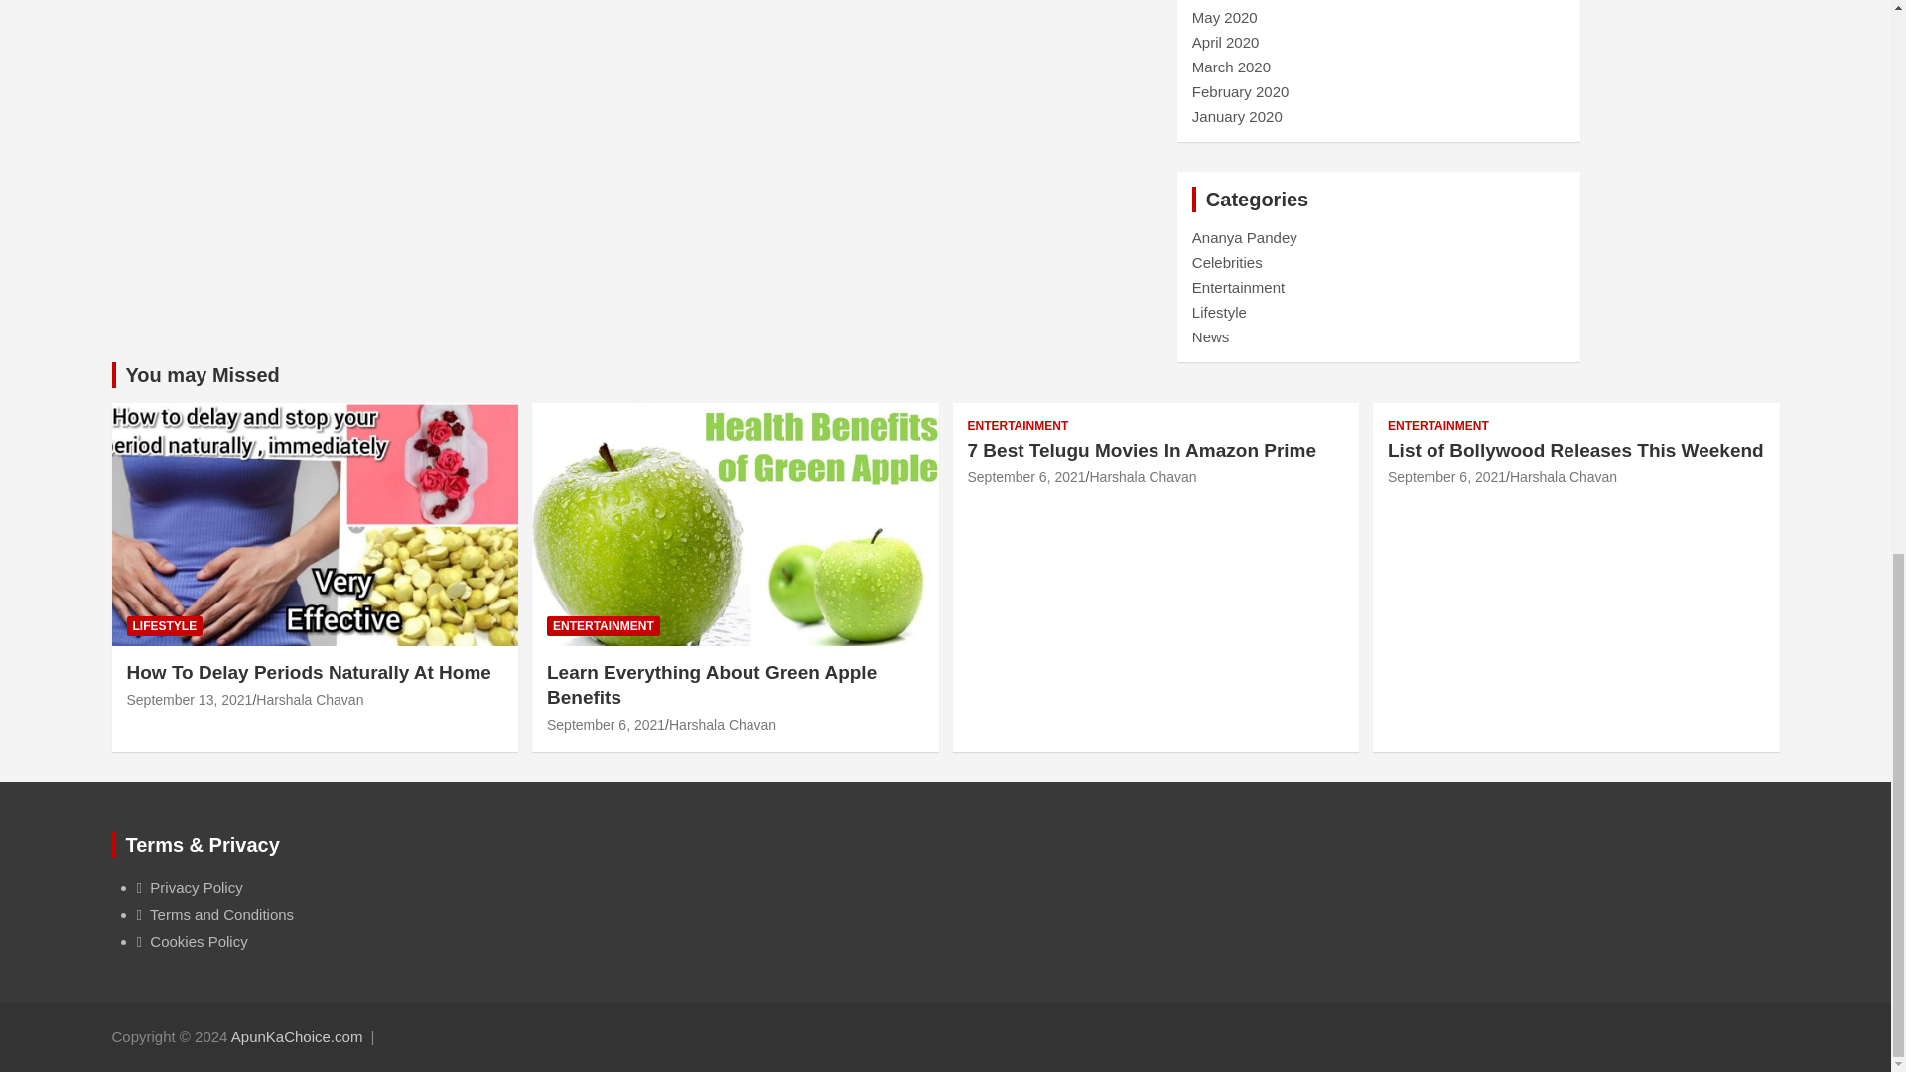 This screenshot has height=1072, width=1906. I want to click on Entertainment, so click(1239, 287).